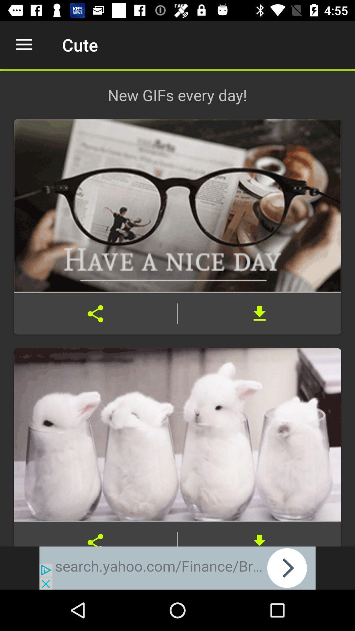 The width and height of the screenshot is (355, 631). I want to click on share gif, so click(95, 314).